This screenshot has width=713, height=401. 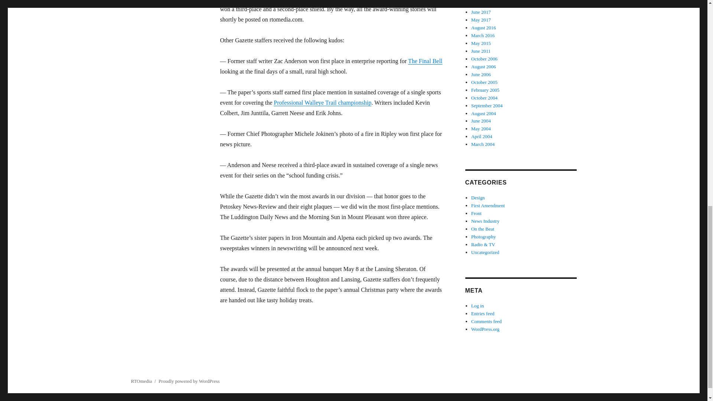 I want to click on August 2016, so click(x=484, y=27).